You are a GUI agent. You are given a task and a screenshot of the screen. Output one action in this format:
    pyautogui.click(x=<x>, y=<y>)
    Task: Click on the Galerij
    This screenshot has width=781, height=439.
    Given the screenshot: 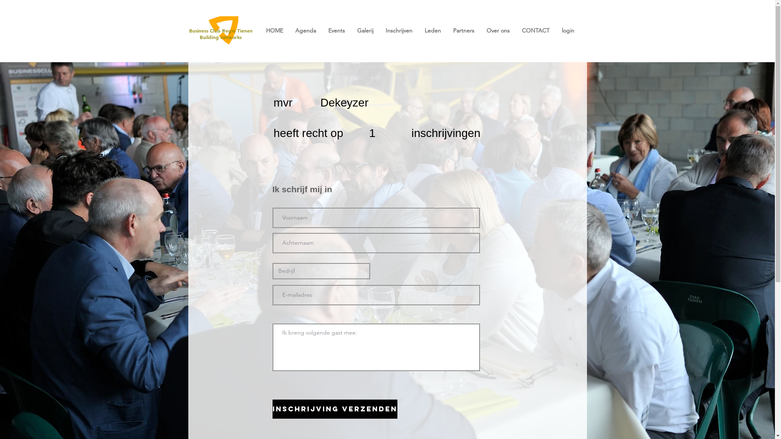 What is the action you would take?
    pyautogui.click(x=365, y=31)
    